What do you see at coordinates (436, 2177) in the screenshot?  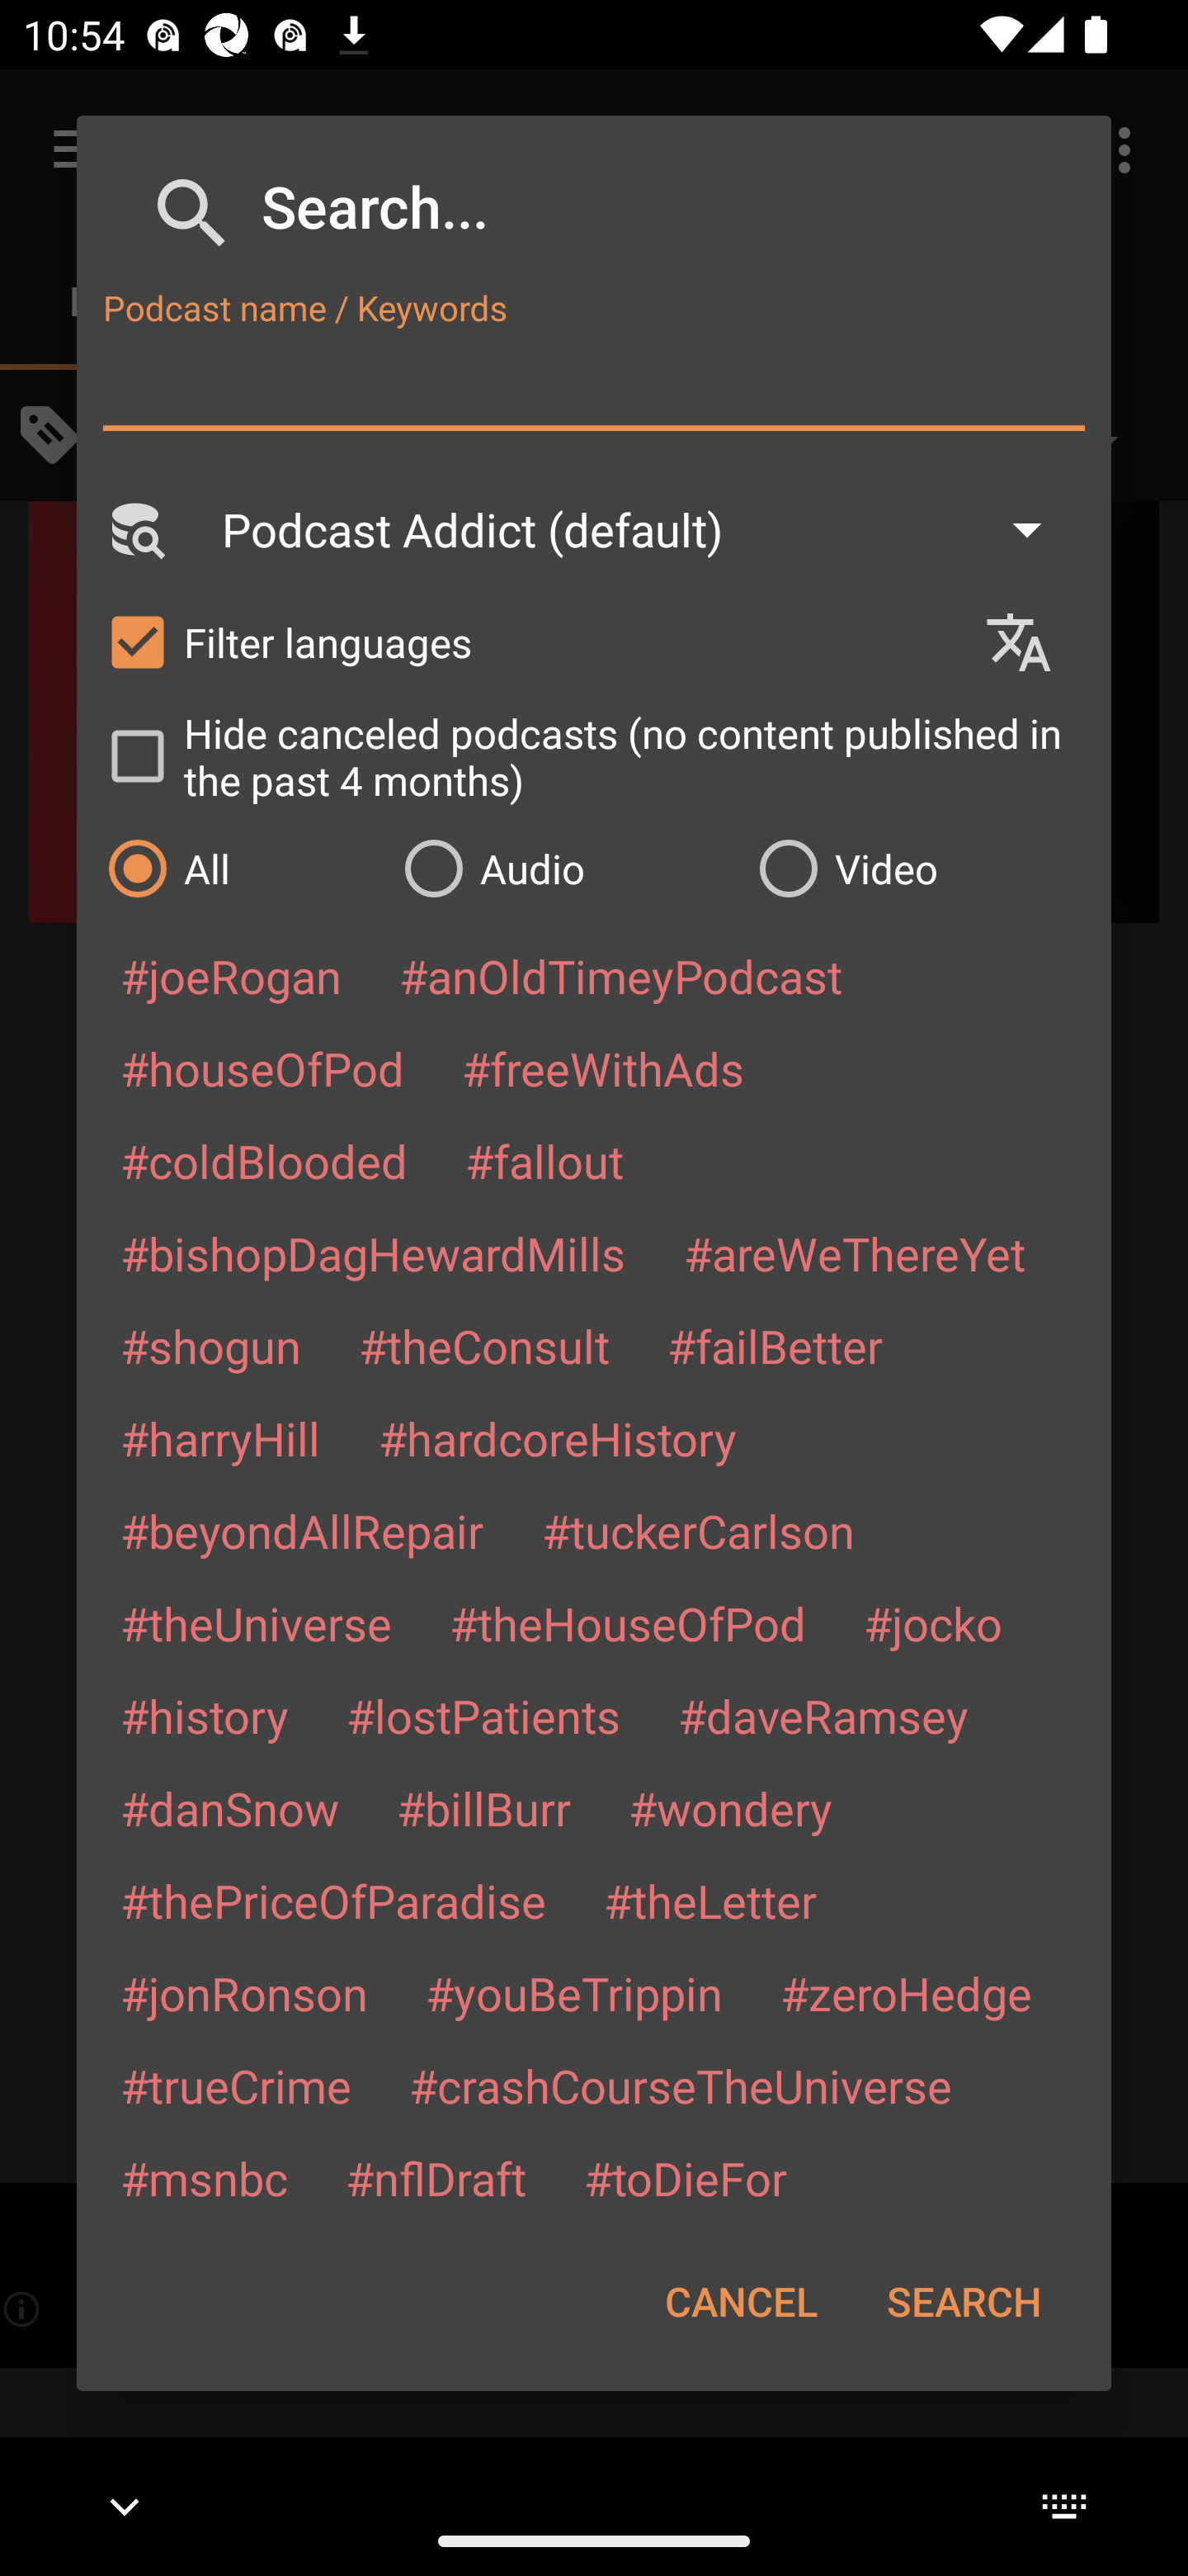 I see `#nflDraft` at bounding box center [436, 2177].